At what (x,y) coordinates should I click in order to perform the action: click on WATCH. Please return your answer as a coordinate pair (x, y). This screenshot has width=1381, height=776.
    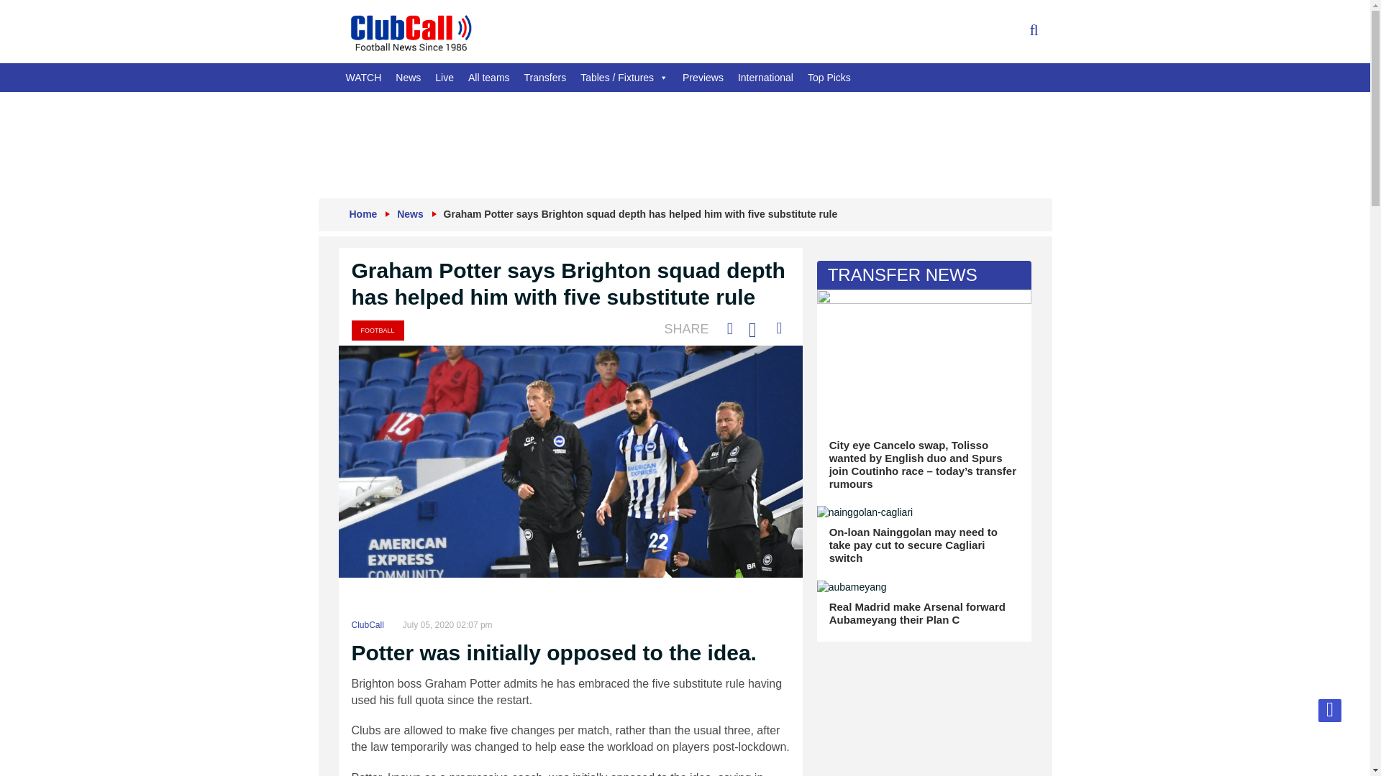
    Looking at the image, I should click on (363, 78).